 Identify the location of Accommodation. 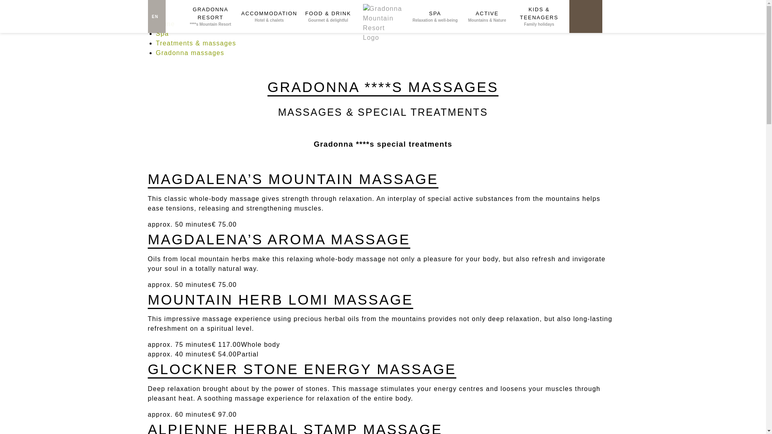
(269, 16).